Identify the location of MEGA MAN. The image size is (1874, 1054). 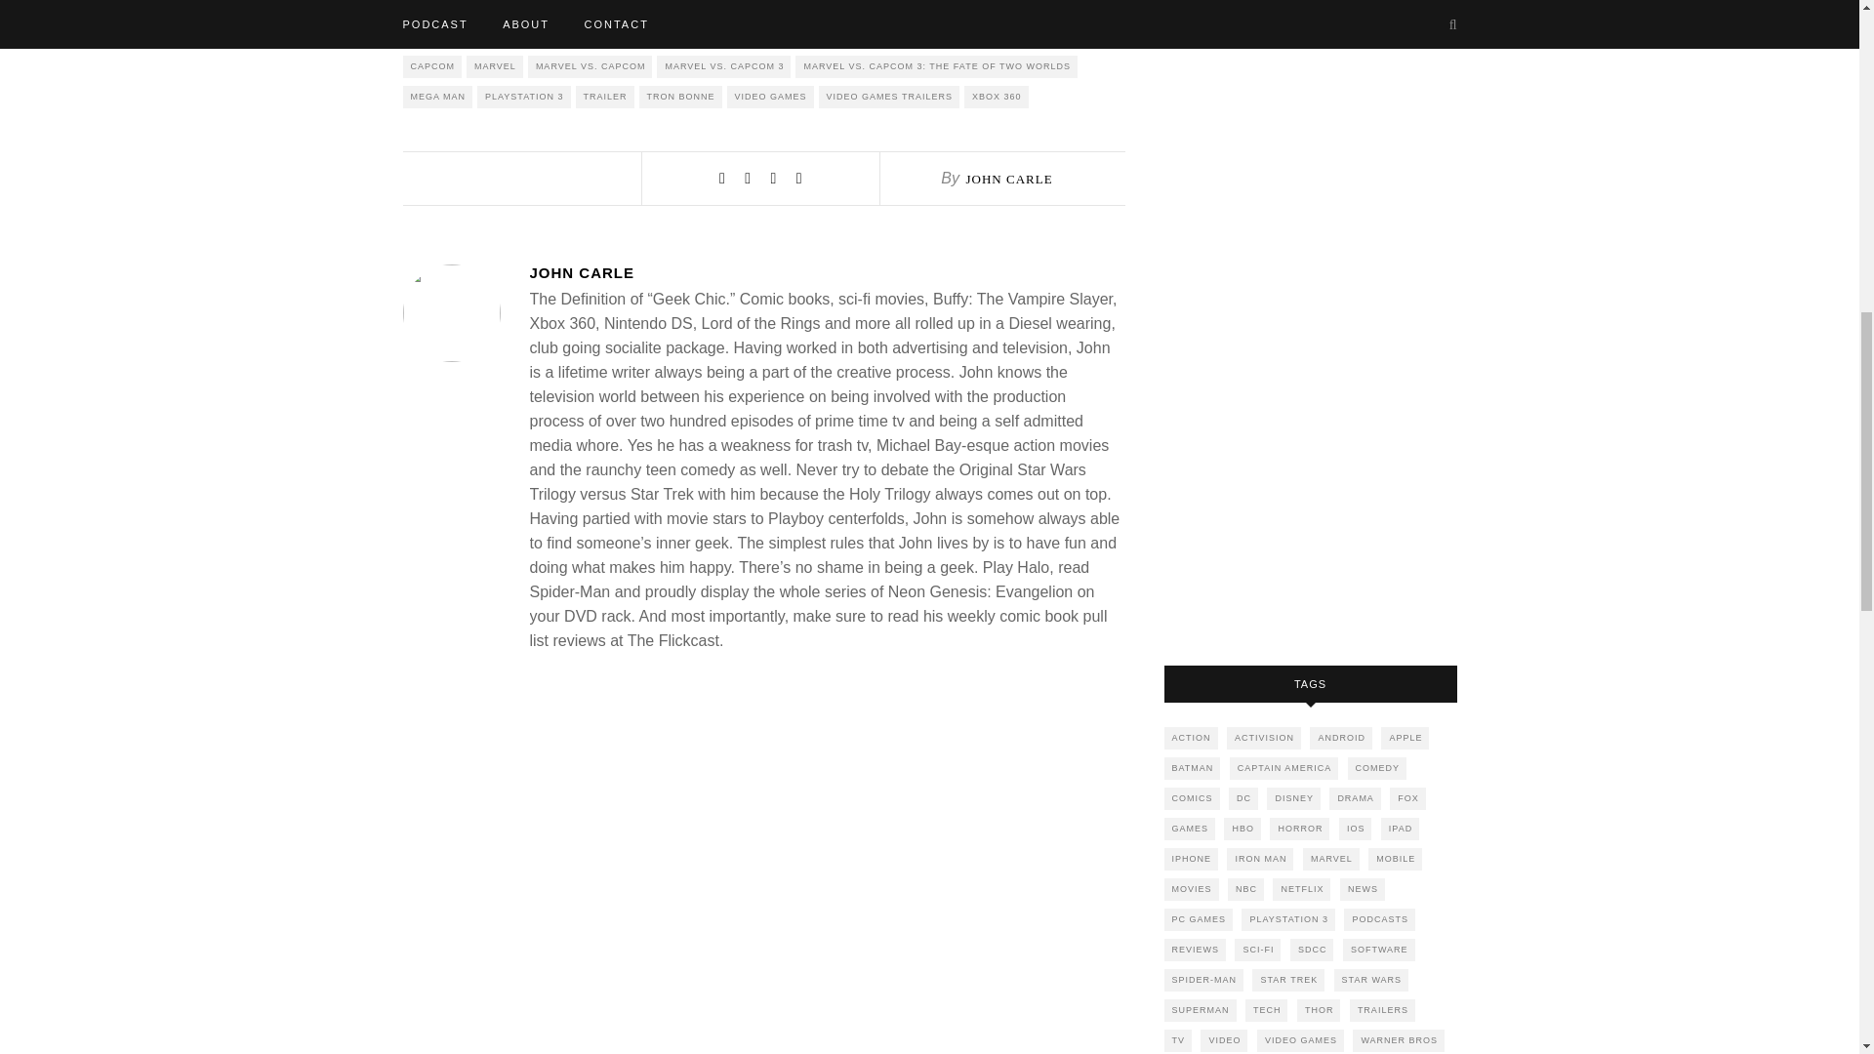
(437, 97).